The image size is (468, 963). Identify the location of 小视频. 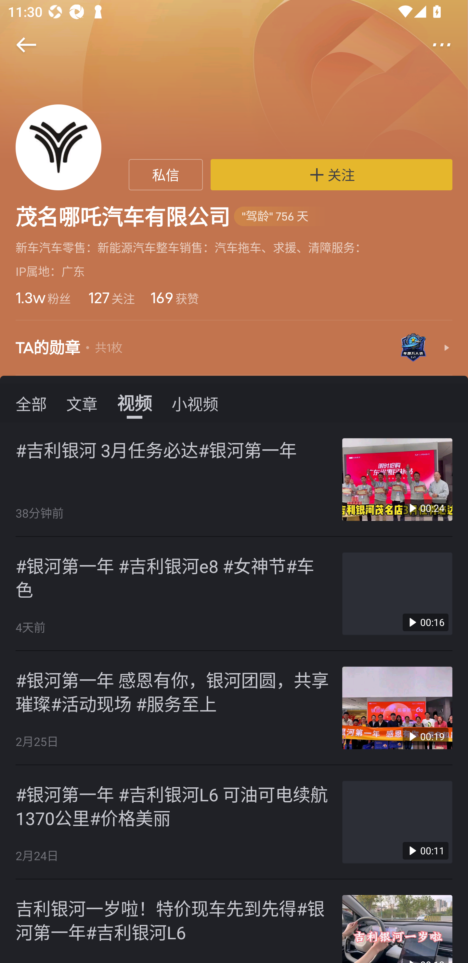
(195, 403).